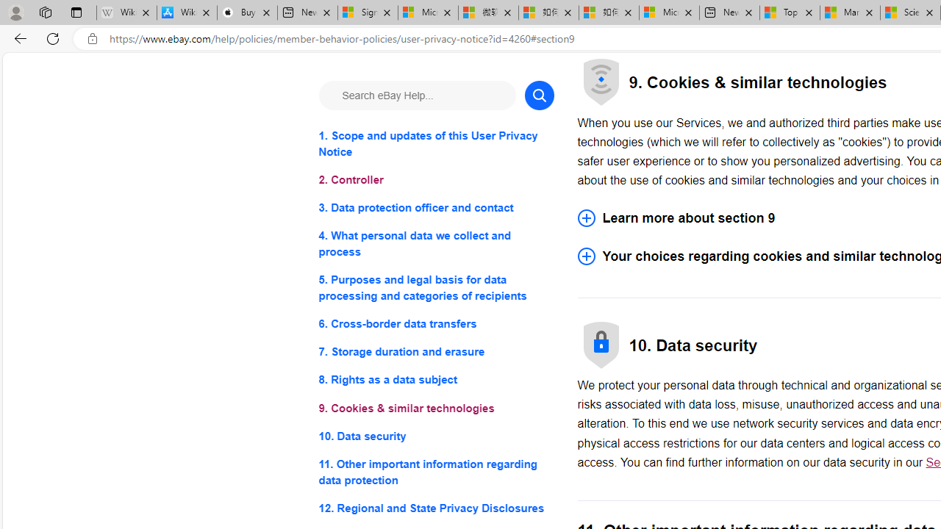 The width and height of the screenshot is (941, 529). What do you see at coordinates (435, 144) in the screenshot?
I see `1. Scope and updates of this User Privacy Notice` at bounding box center [435, 144].